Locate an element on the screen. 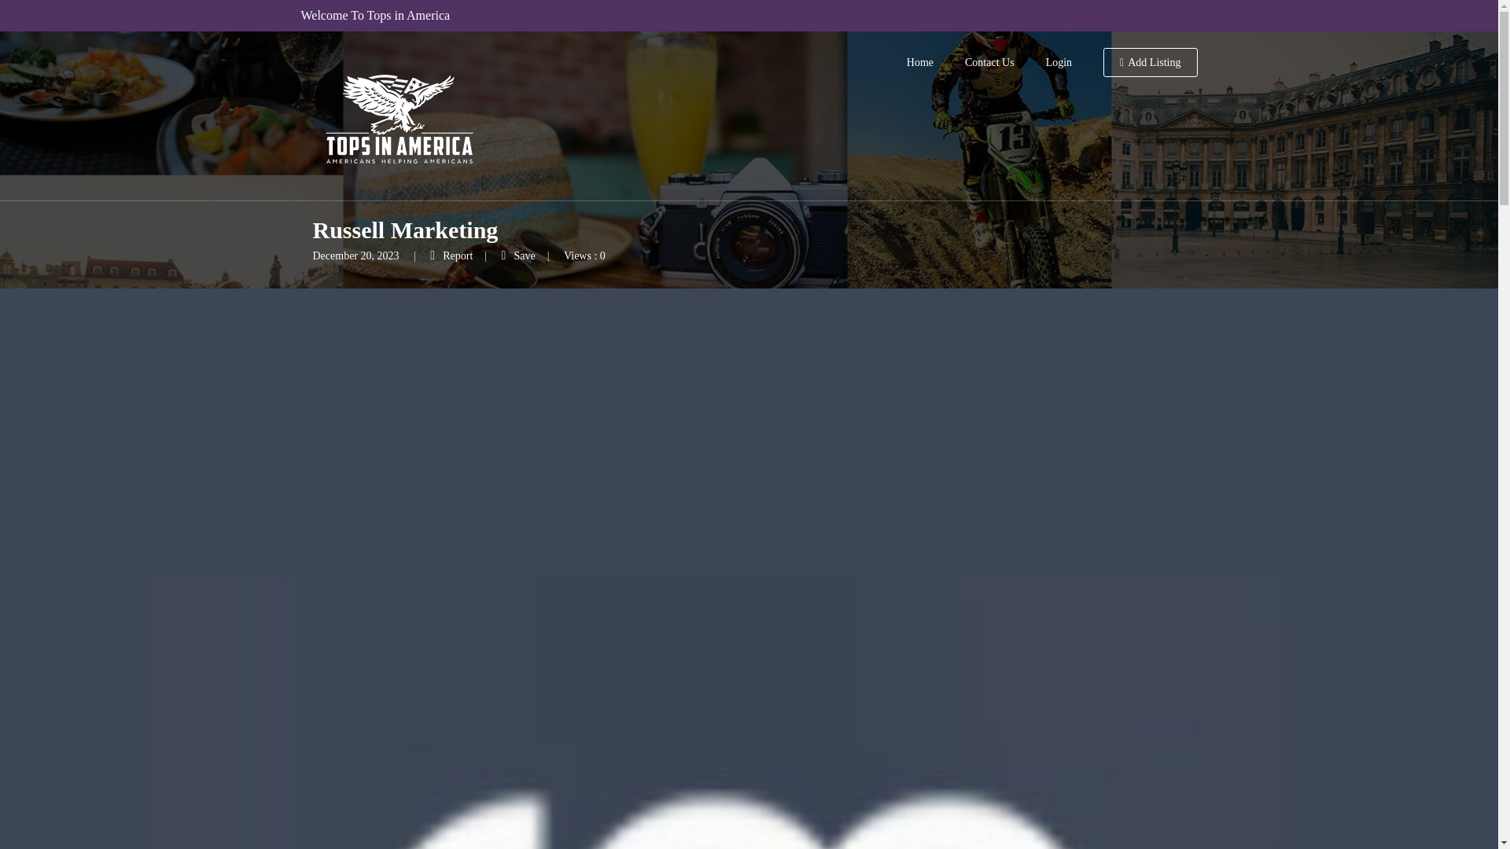 This screenshot has height=849, width=1510. Contact Us is located at coordinates (989, 63).